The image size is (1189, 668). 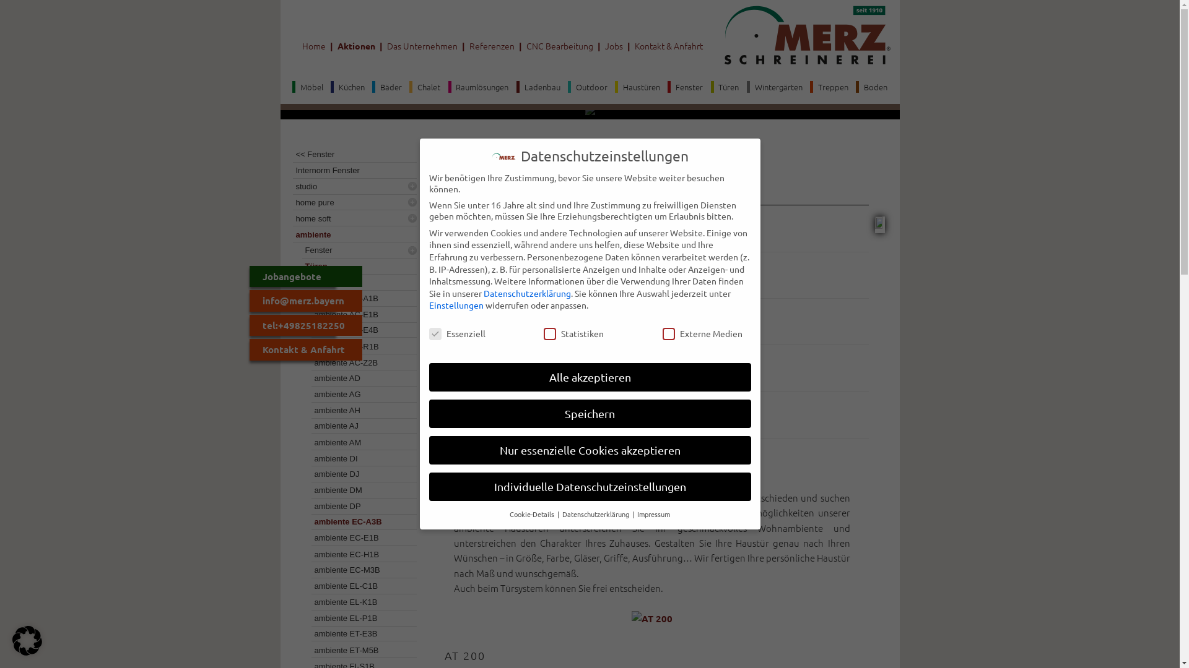 I want to click on tel:+49825182250, so click(x=305, y=325).